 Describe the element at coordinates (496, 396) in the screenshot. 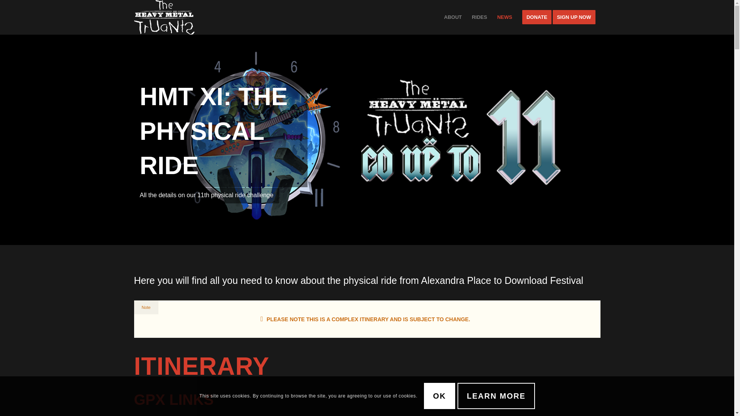

I see `LEARN MORE` at that location.